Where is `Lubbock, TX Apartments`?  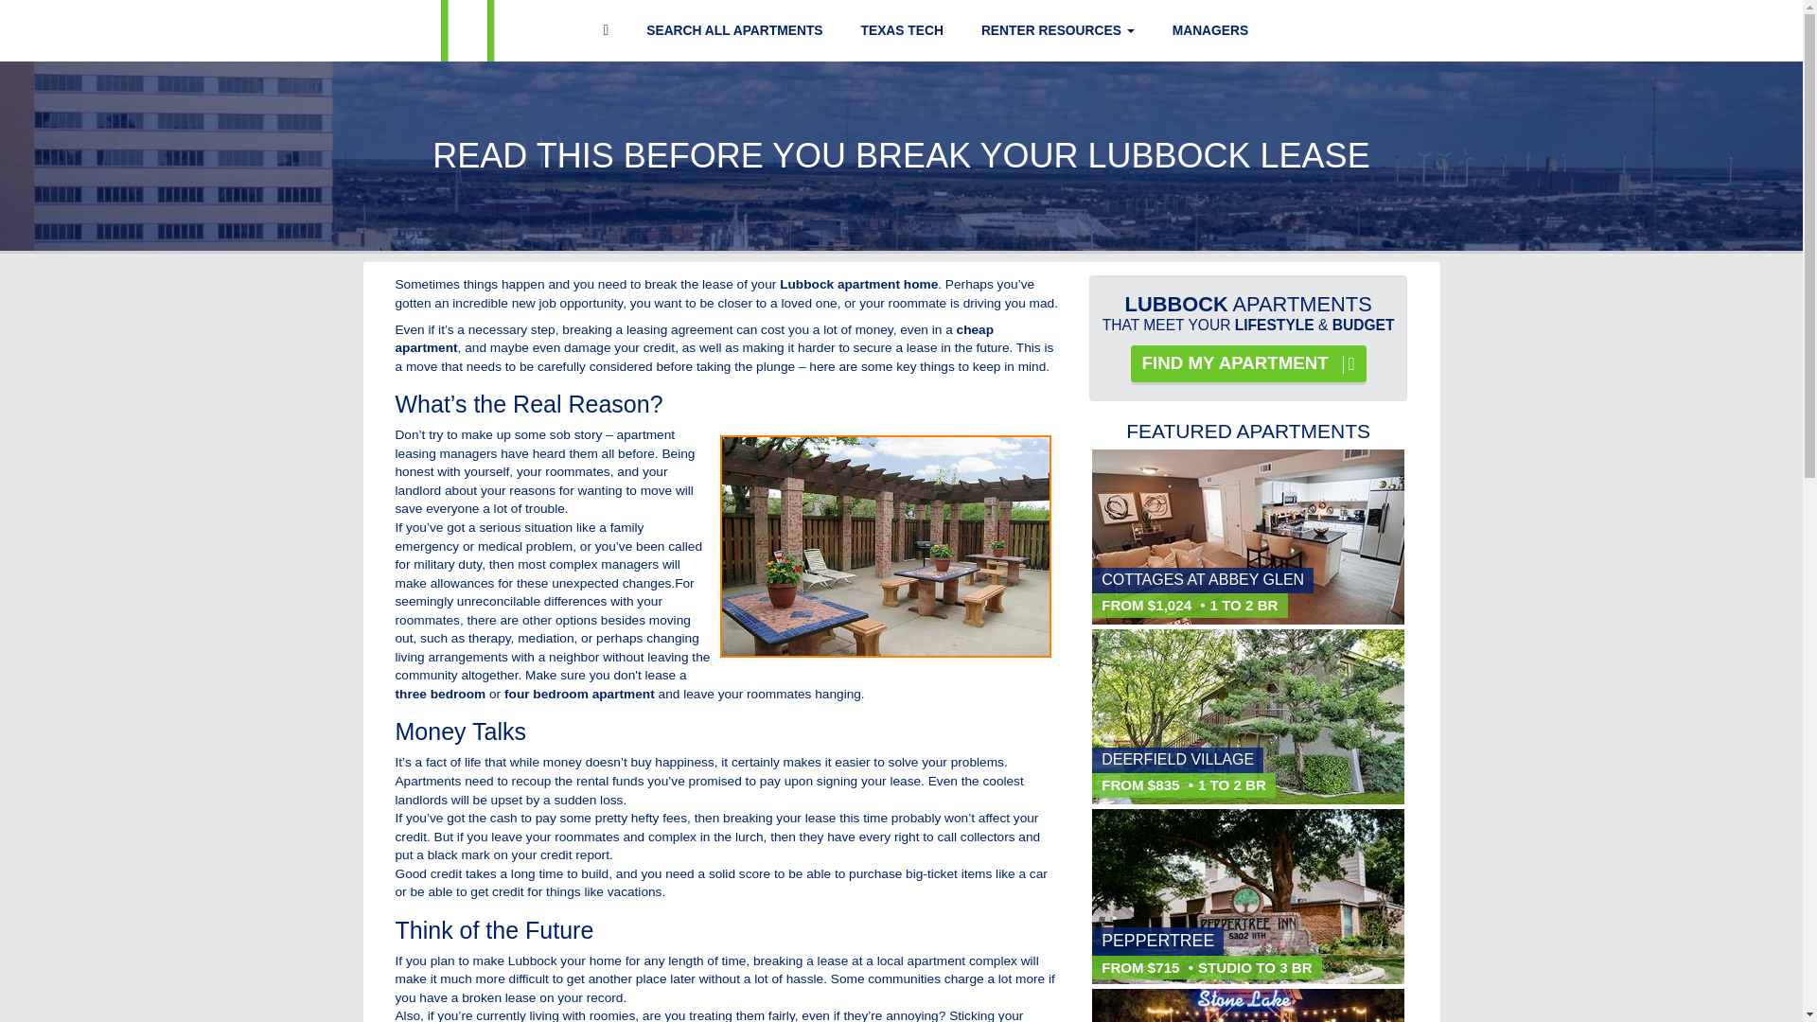
Lubbock, TX Apartments is located at coordinates (471, 30).